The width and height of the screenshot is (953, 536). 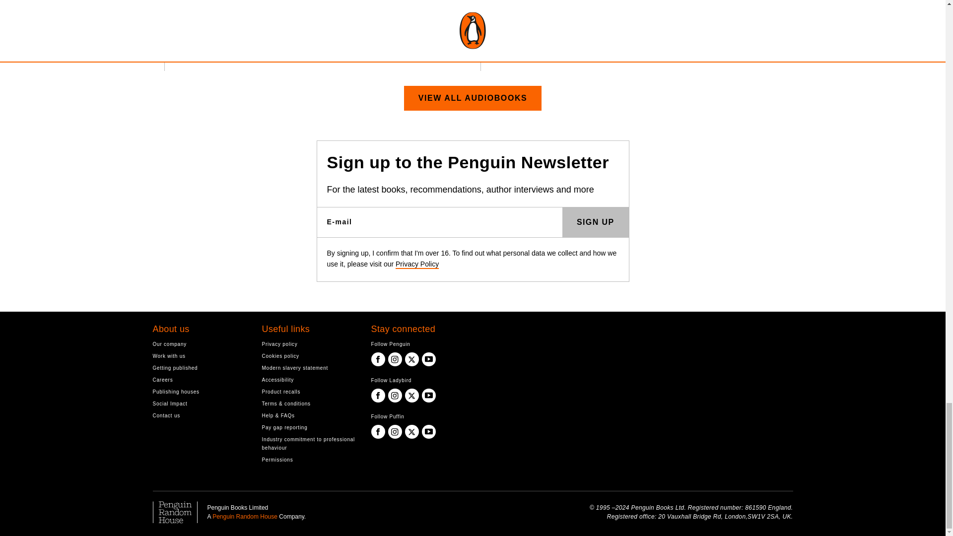 I want to click on Contact us, so click(x=200, y=415).